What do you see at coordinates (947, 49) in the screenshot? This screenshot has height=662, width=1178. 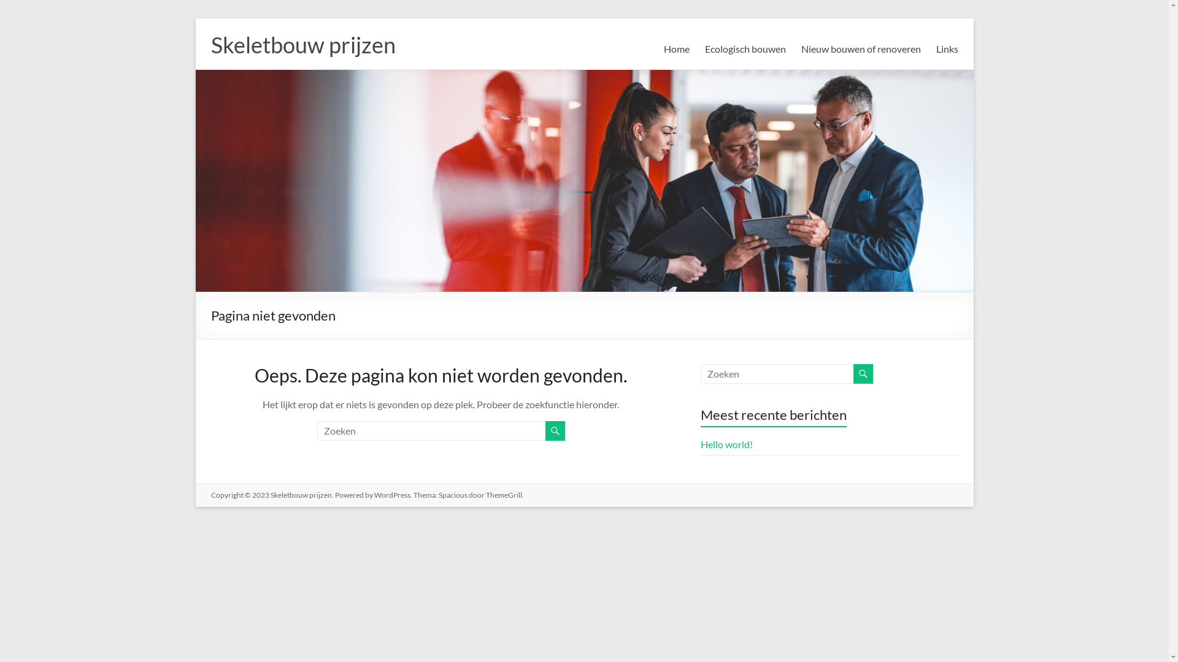 I see `Links` at bounding box center [947, 49].